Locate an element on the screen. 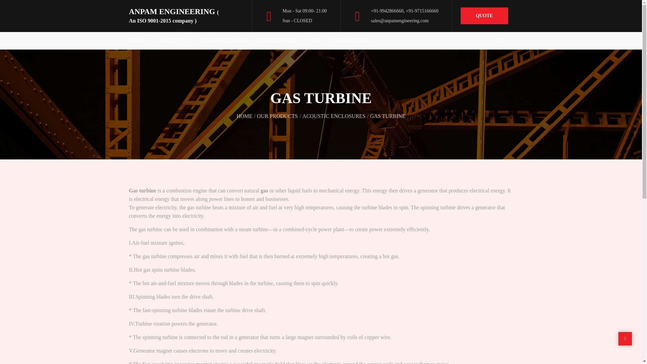  QUOTE is located at coordinates (484, 16).